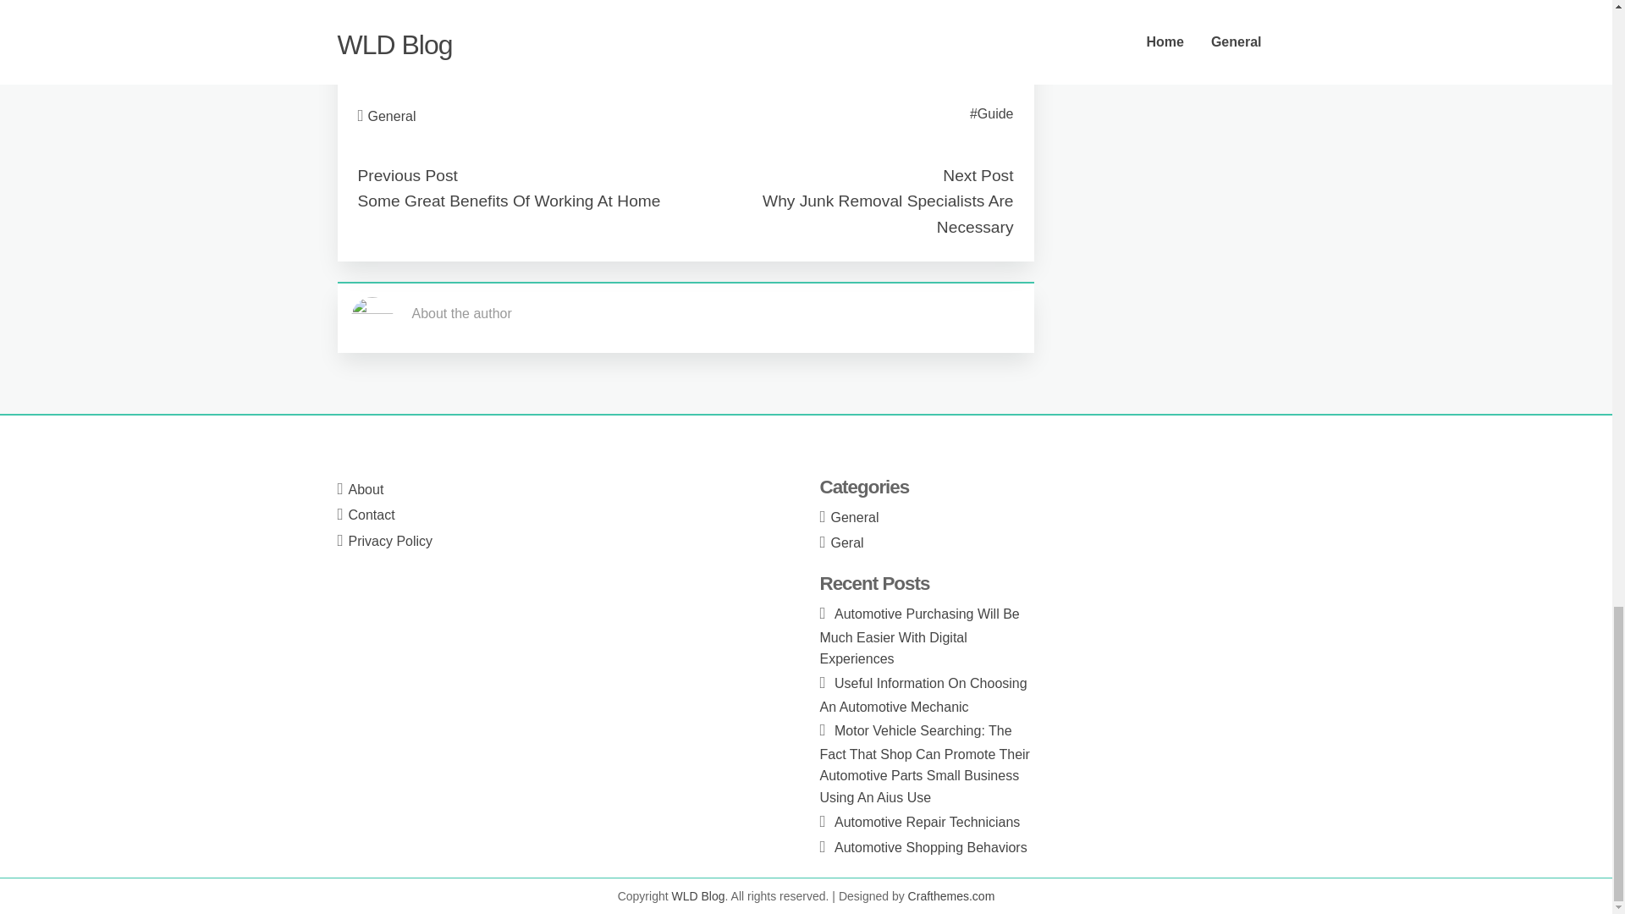 The height and width of the screenshot is (914, 1625). Describe the element at coordinates (887, 213) in the screenshot. I see `Why Junk Removal Specialists Are Necessary` at that location.